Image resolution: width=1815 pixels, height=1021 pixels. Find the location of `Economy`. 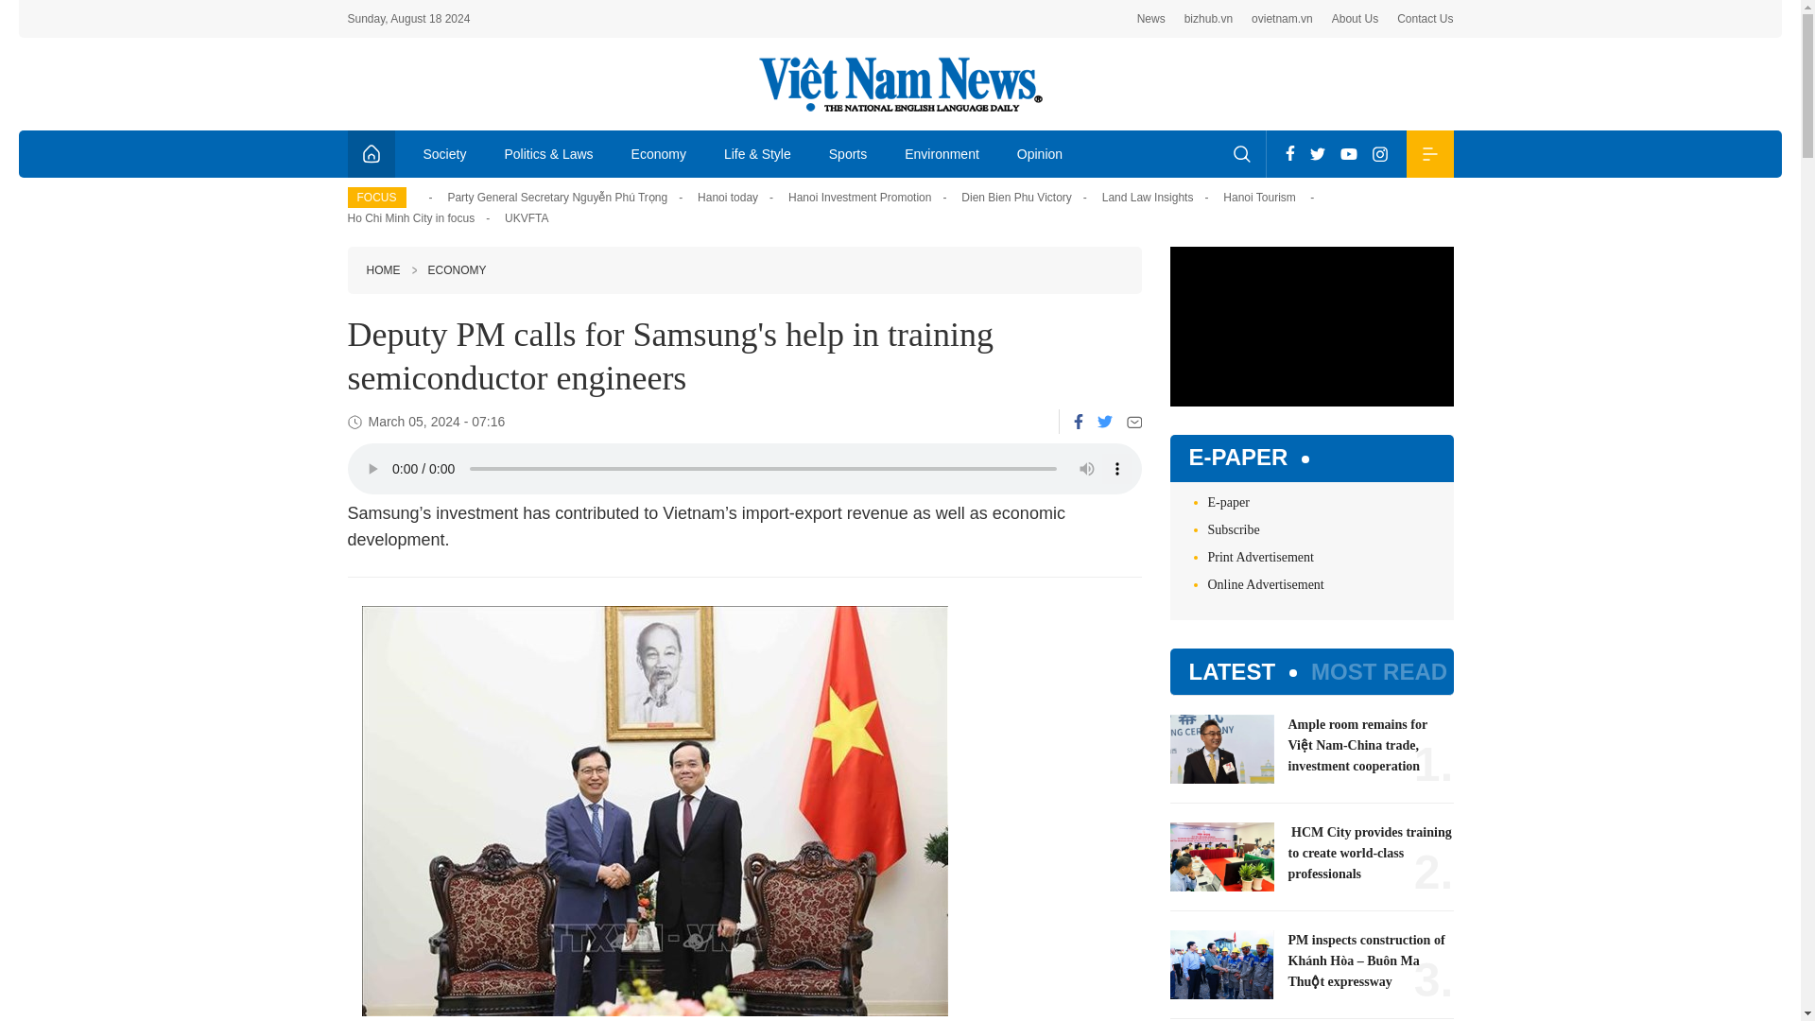

Economy is located at coordinates (659, 153).